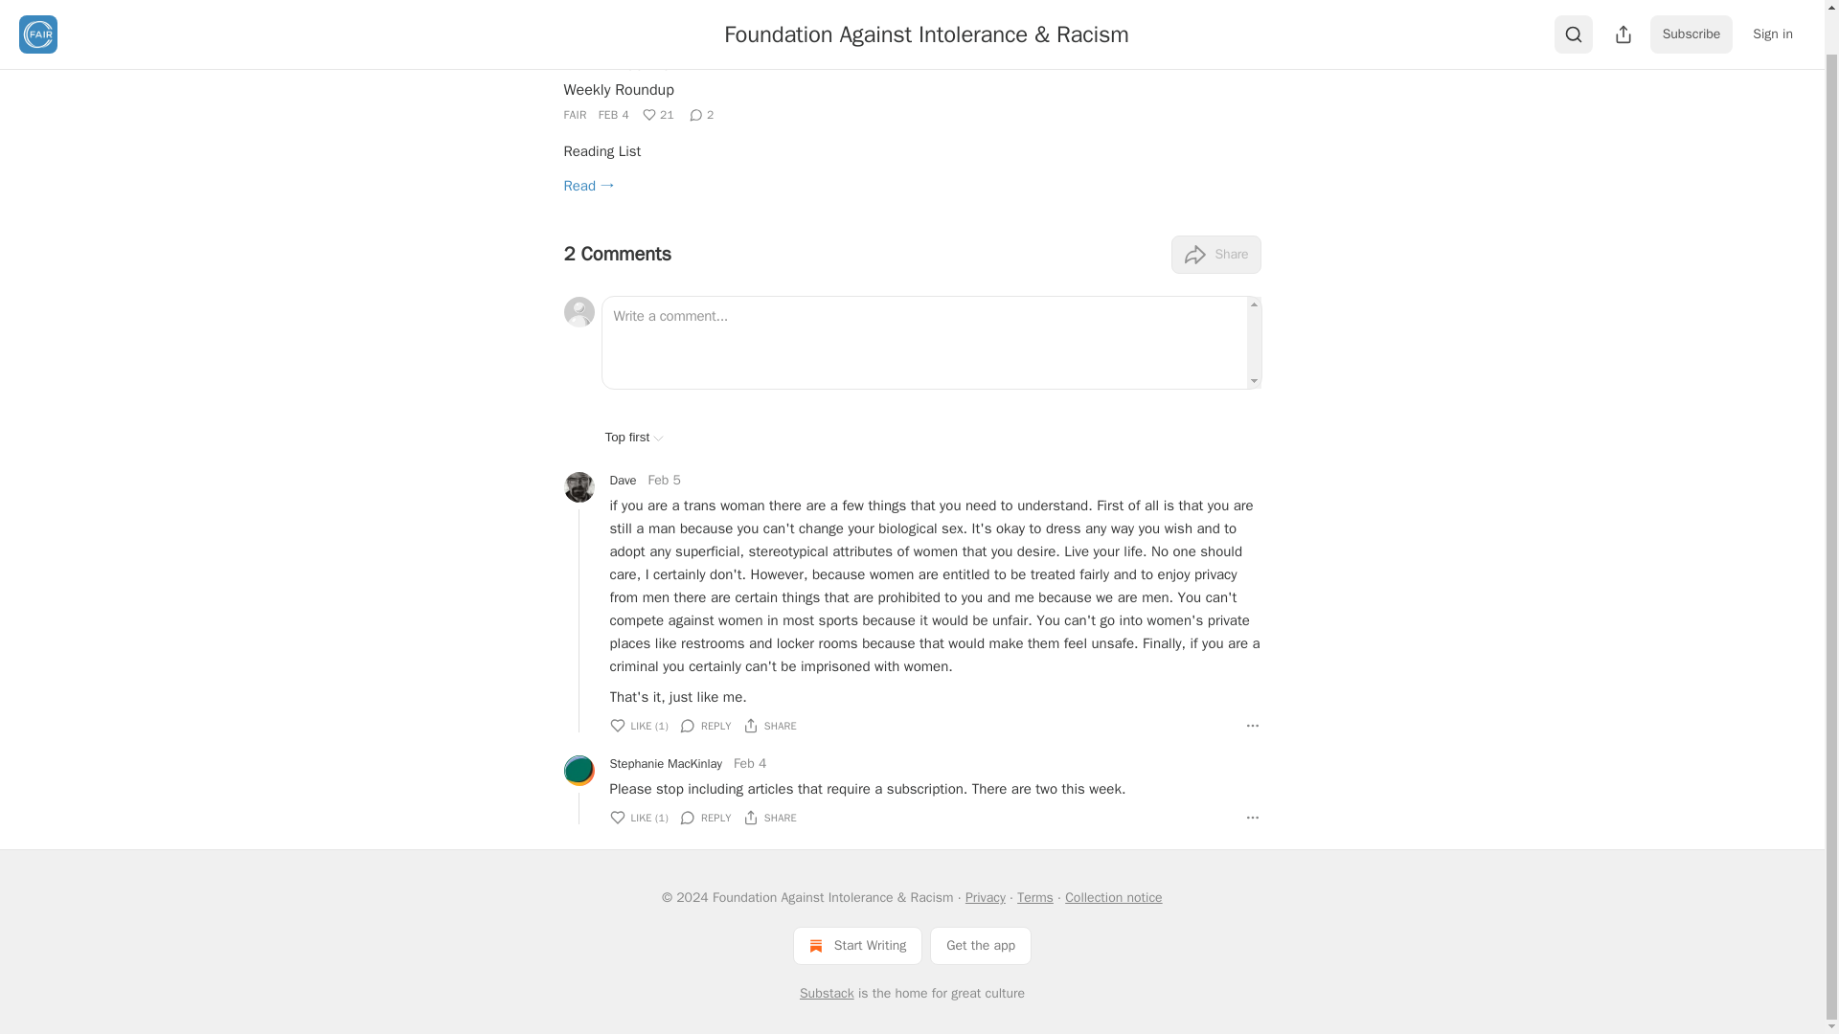  I want to click on REPLY, so click(706, 818).